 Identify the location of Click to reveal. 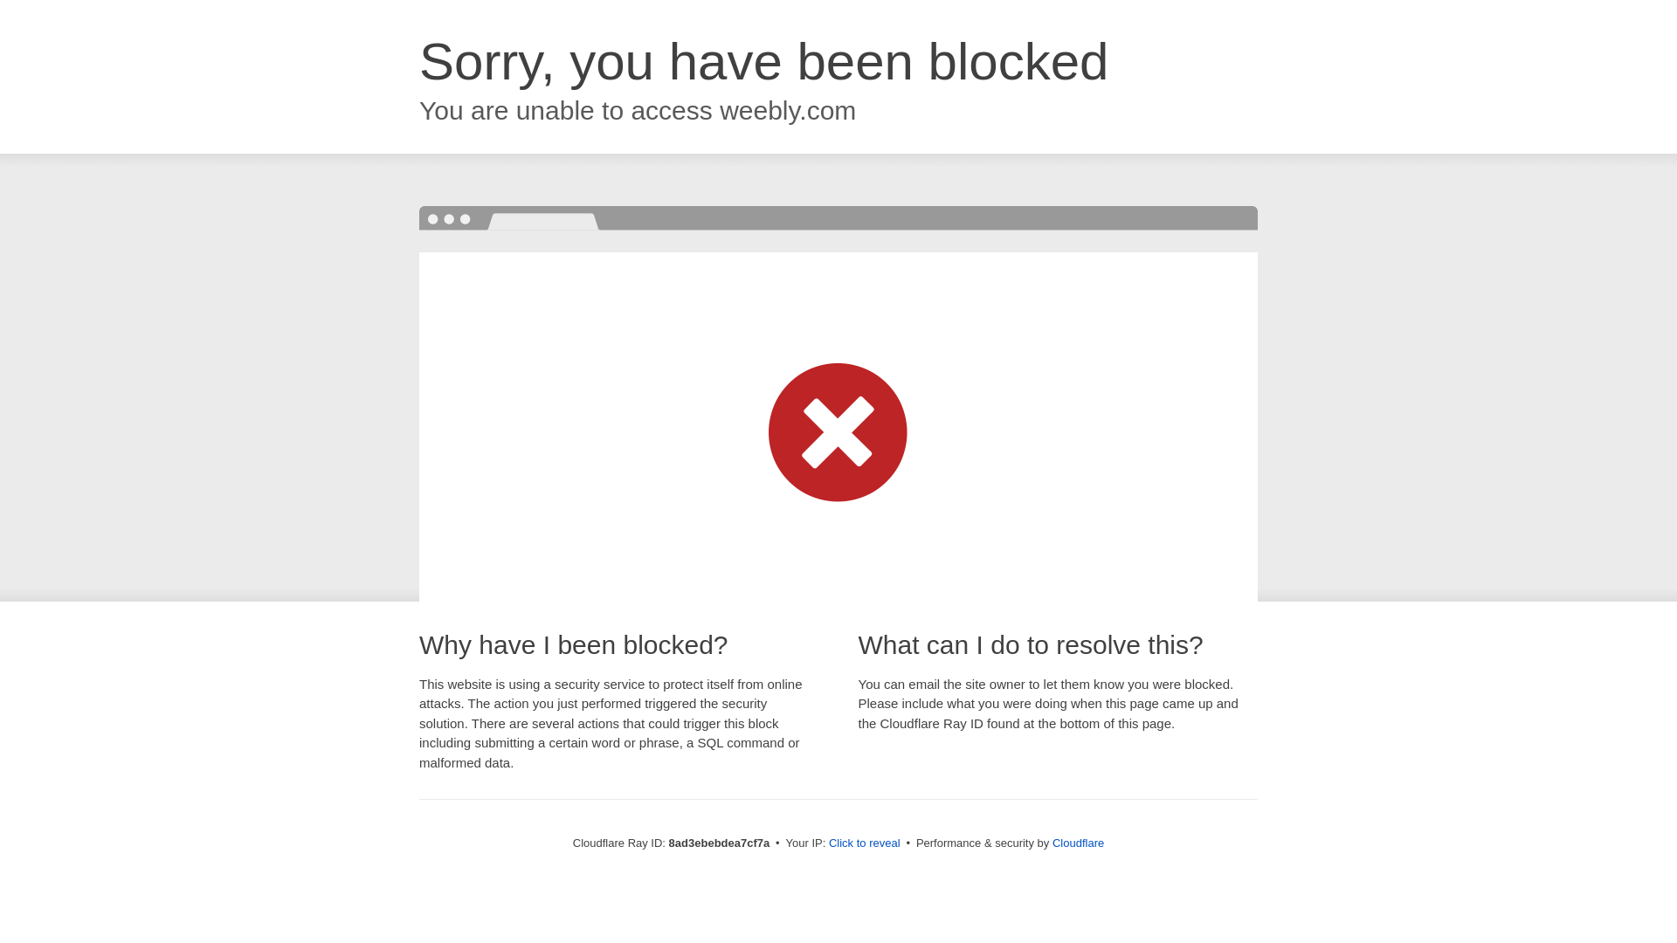
(865, 843).